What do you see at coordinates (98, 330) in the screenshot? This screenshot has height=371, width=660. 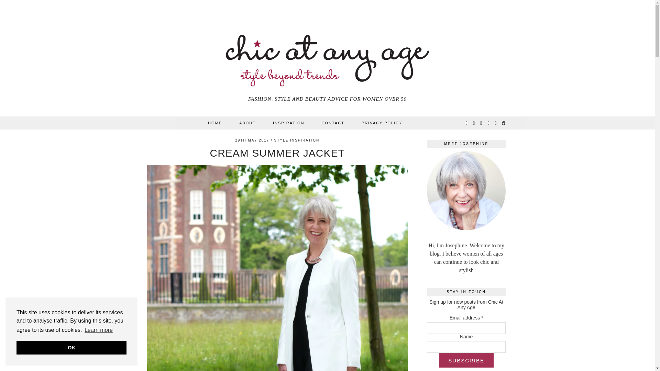 I see `Learn more` at bounding box center [98, 330].